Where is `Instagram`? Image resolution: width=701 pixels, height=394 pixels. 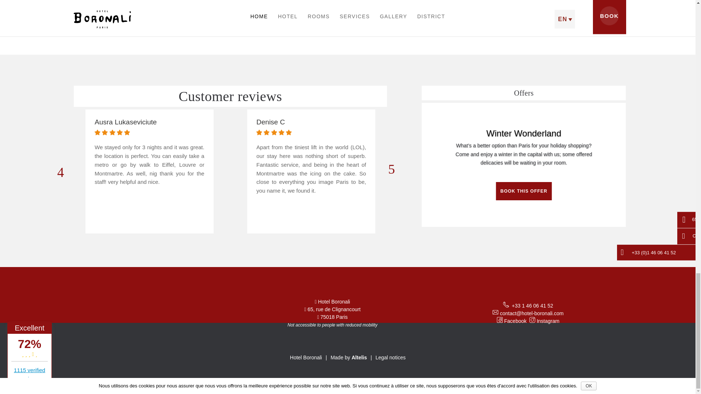
Instagram is located at coordinates (548, 321).